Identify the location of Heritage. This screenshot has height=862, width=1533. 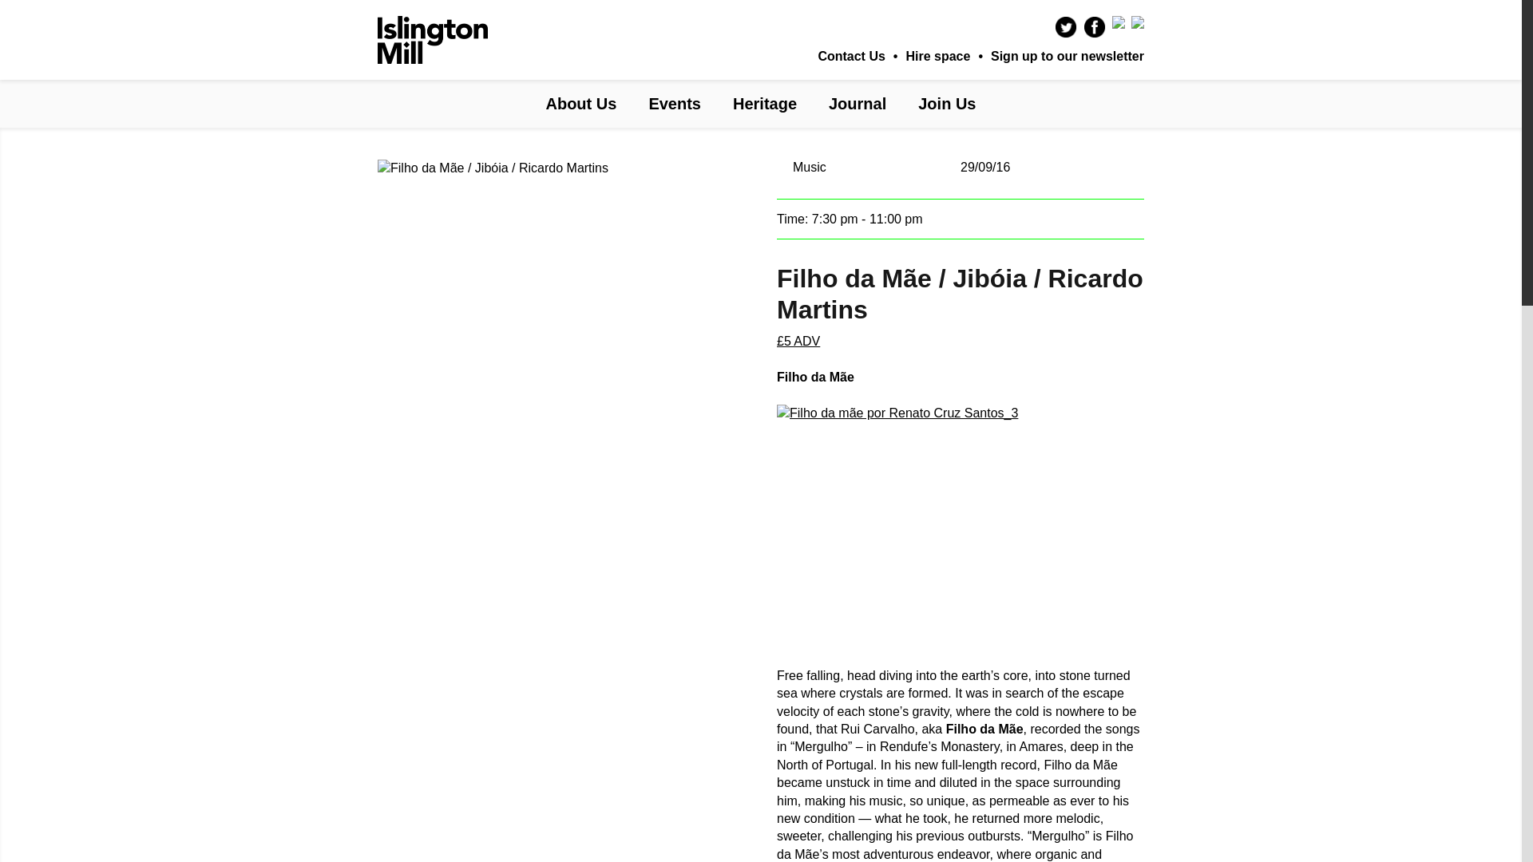
(765, 104).